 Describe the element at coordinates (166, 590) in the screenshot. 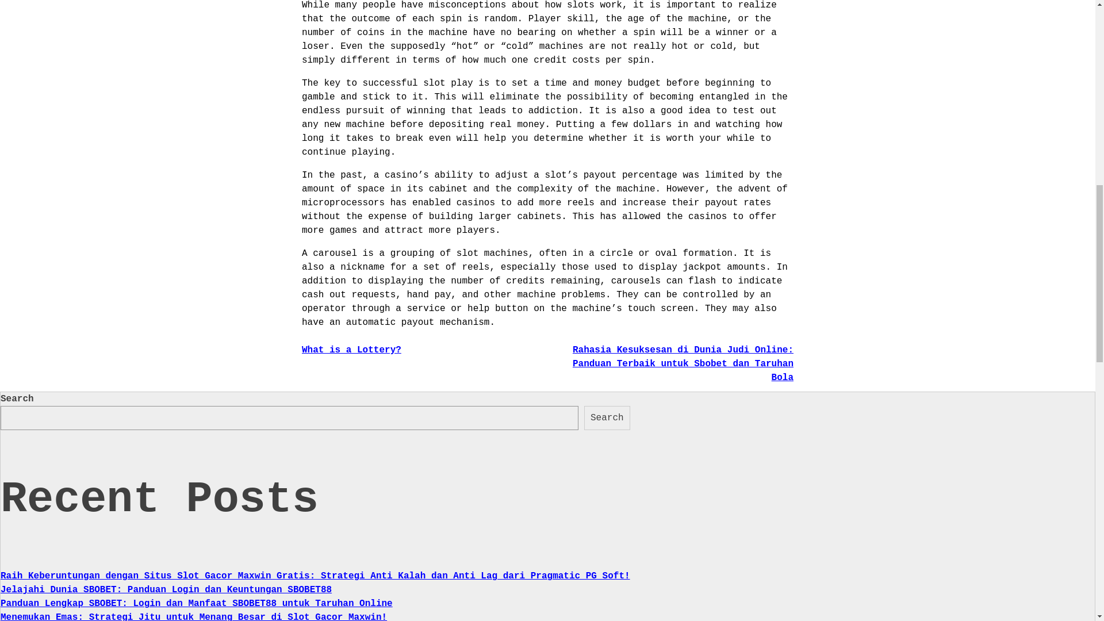

I see `Jelajahi Dunia SBOBET: Panduan Login dan Keuntungan SBOBET88` at that location.